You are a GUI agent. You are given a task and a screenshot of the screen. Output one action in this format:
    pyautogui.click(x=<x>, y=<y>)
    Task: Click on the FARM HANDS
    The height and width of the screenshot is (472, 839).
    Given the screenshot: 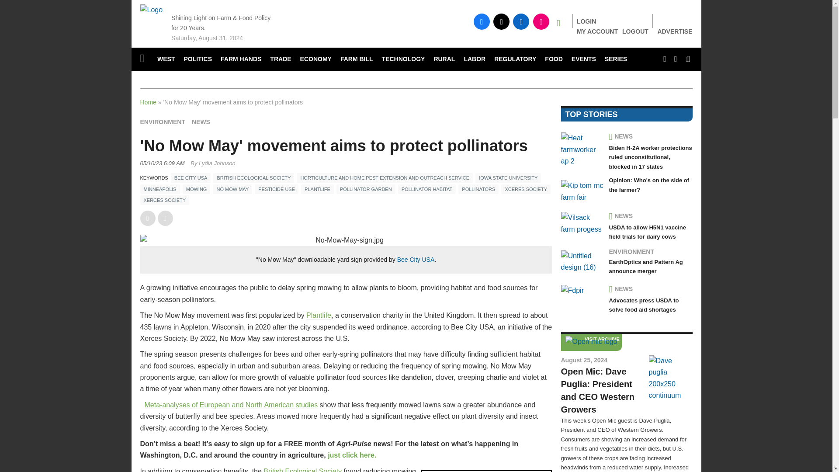 What is the action you would take?
    pyautogui.click(x=241, y=59)
    